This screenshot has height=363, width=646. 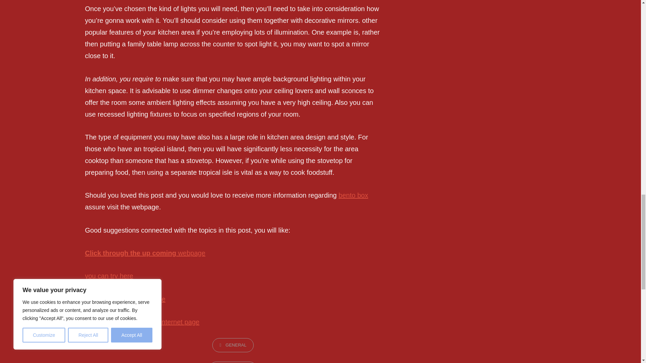 What do you see at coordinates (142, 322) in the screenshot?
I see `simply click the following internet page` at bounding box center [142, 322].